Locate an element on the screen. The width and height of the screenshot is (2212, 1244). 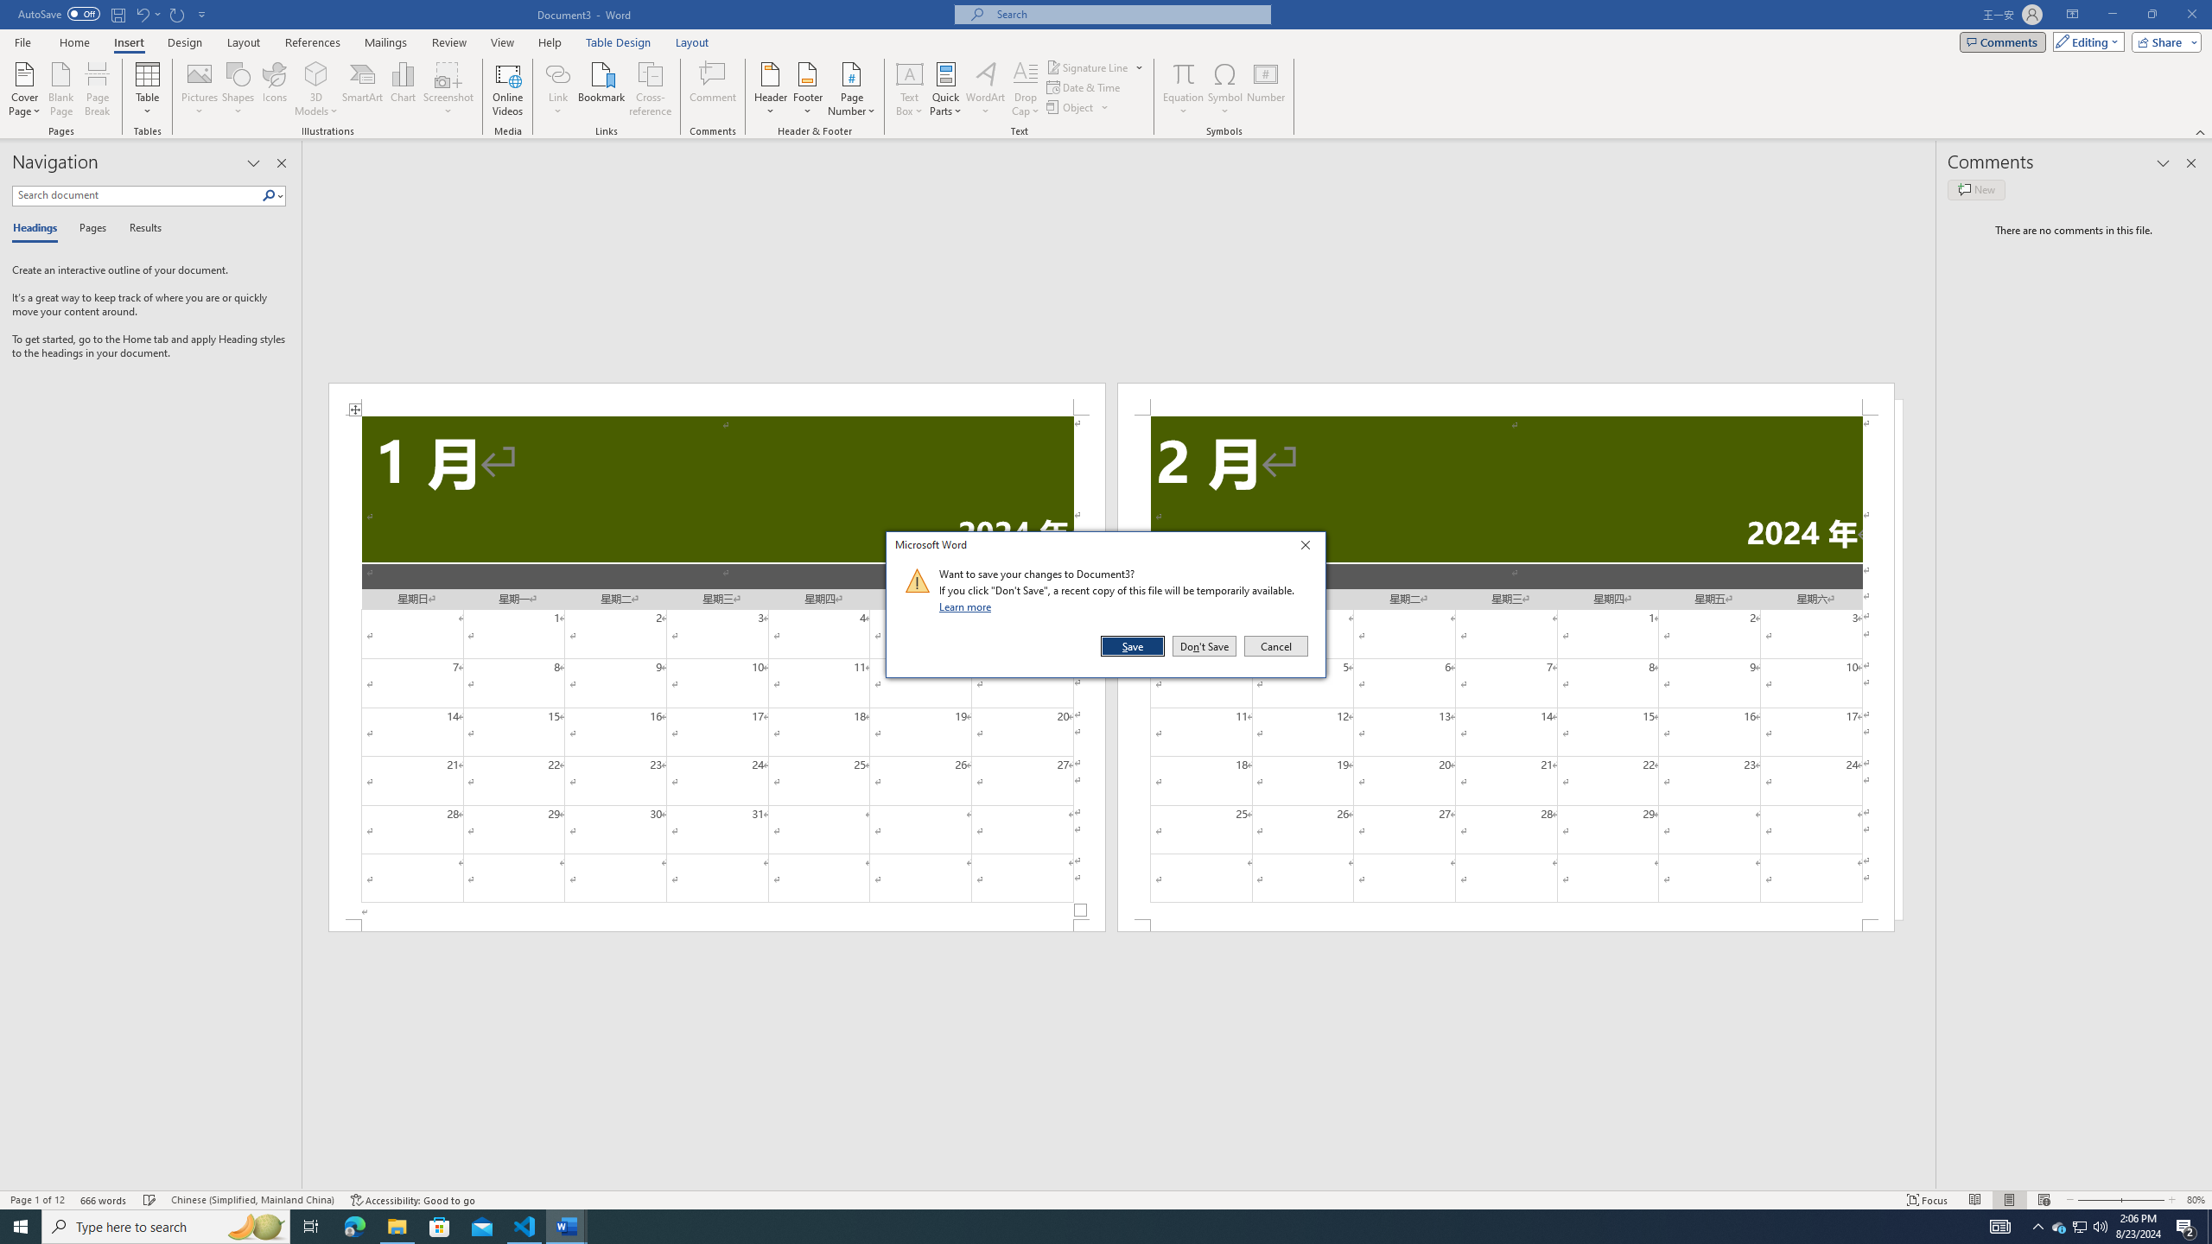
Insert is located at coordinates (128, 42).